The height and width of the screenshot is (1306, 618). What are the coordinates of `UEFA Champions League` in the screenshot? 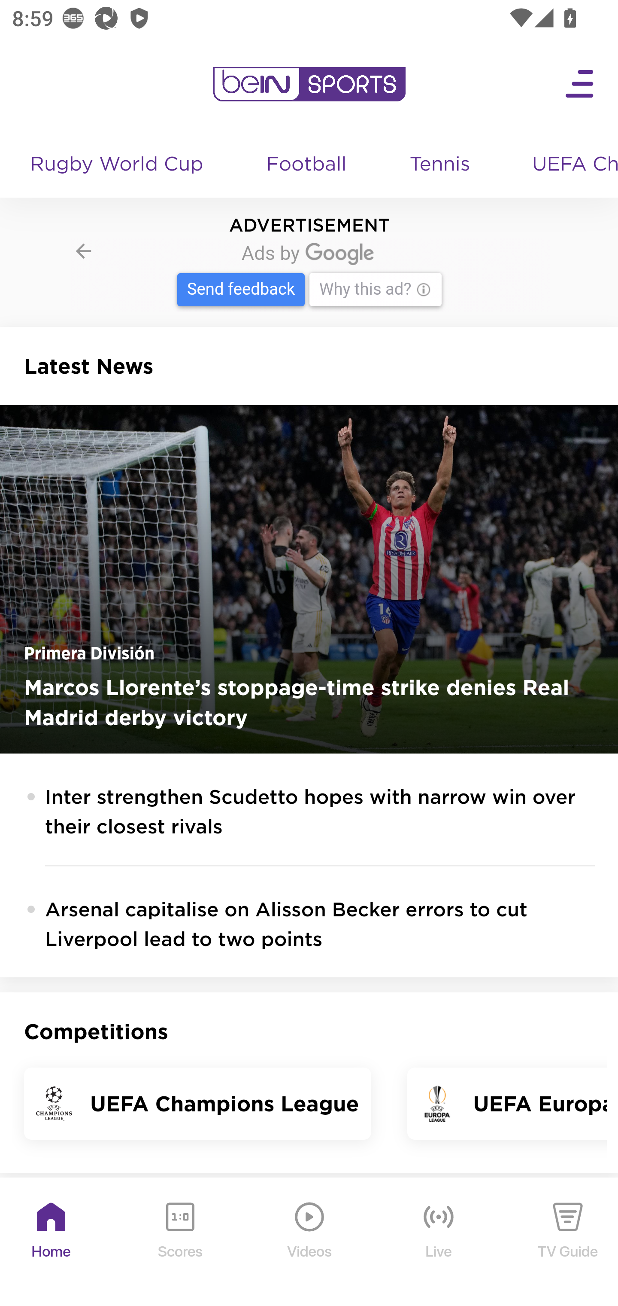 It's located at (569, 165).